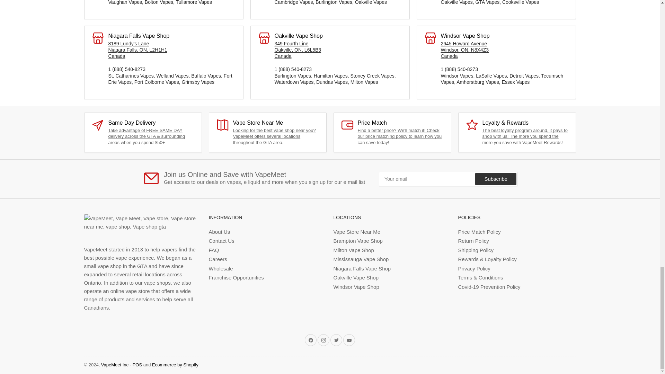  I want to click on Price Match Policy, so click(399, 136).